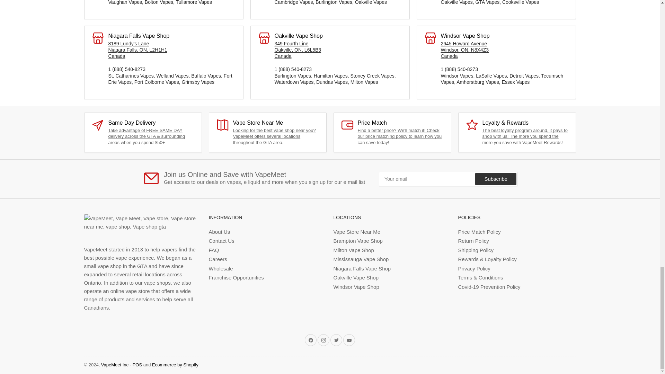  I want to click on Price Match Policy, so click(399, 136).